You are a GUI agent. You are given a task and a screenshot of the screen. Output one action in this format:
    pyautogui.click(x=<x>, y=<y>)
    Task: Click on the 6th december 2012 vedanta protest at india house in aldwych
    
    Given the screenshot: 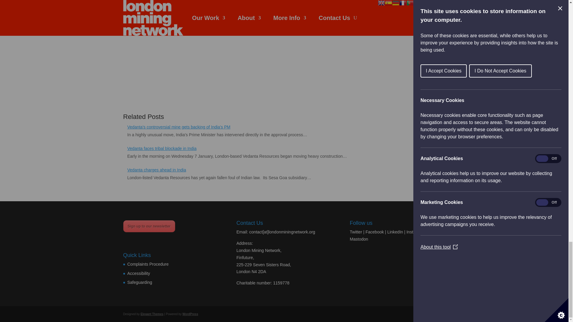 What is the action you would take?
    pyautogui.click(x=212, y=51)
    